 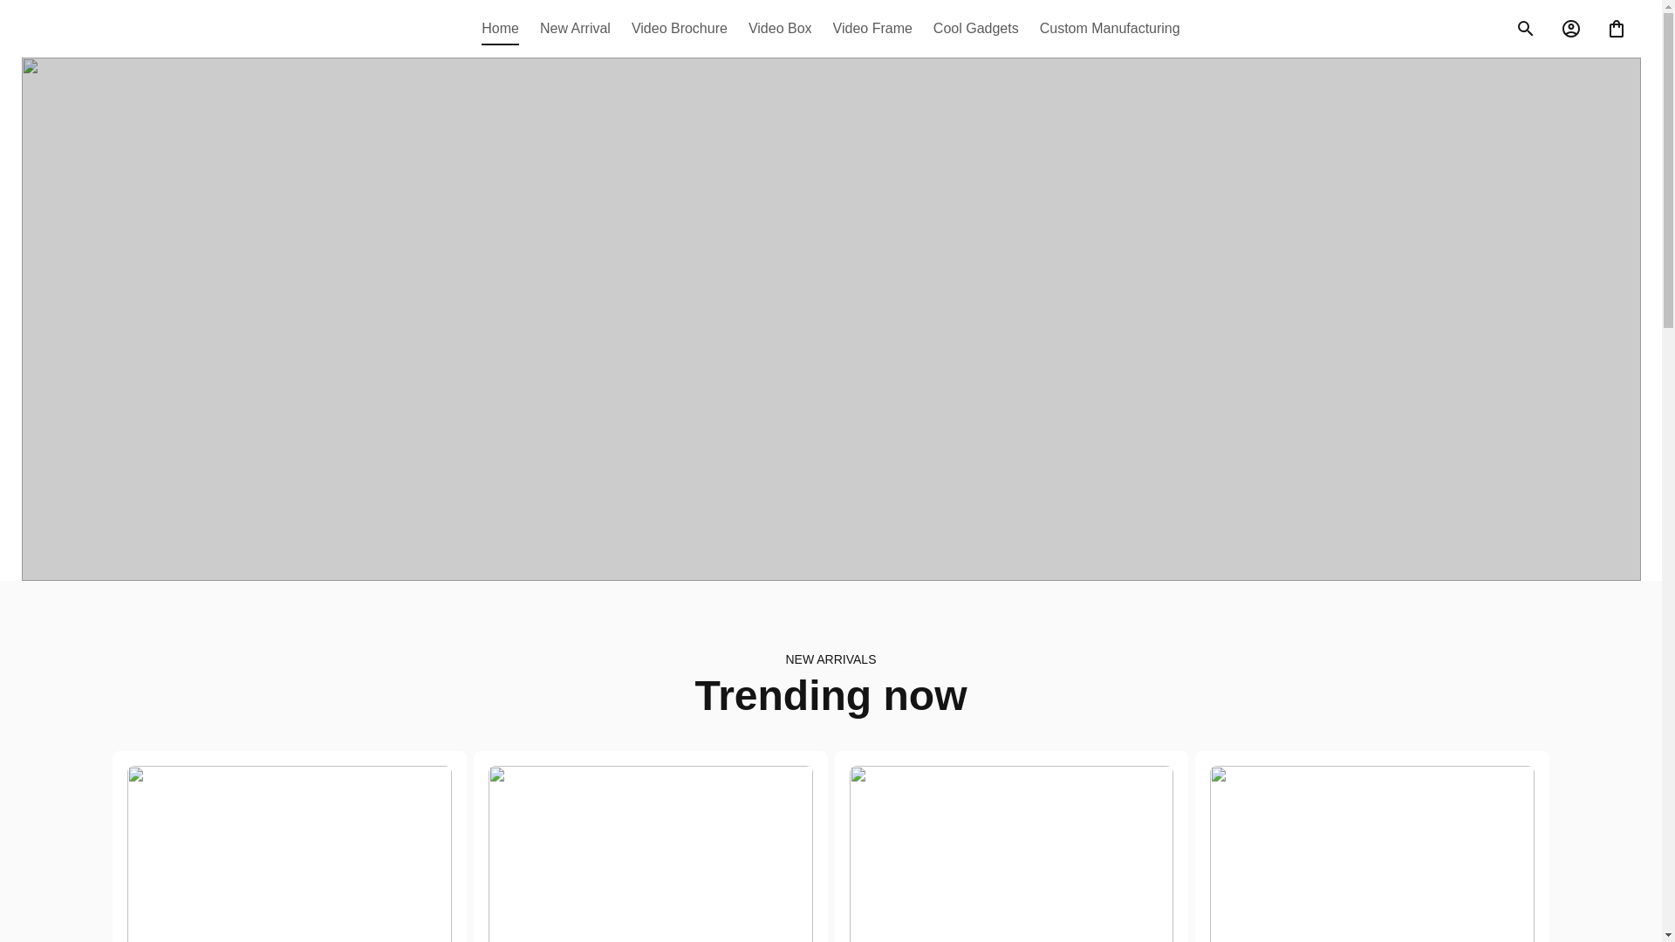 What do you see at coordinates (575, 28) in the screenshot?
I see `New Arrival` at bounding box center [575, 28].